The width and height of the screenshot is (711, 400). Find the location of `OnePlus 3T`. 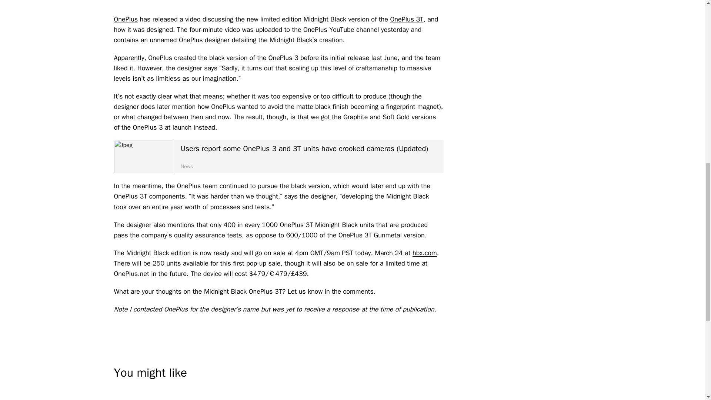

OnePlus 3T is located at coordinates (406, 19).